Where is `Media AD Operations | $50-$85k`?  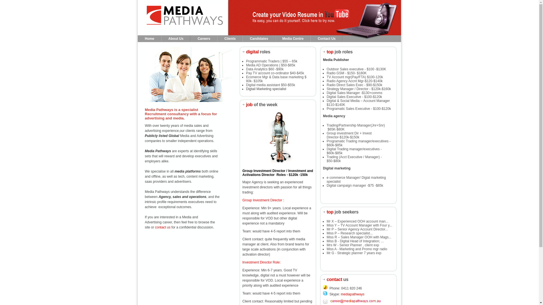 Media AD Operations | $50-$85k is located at coordinates (271, 65).